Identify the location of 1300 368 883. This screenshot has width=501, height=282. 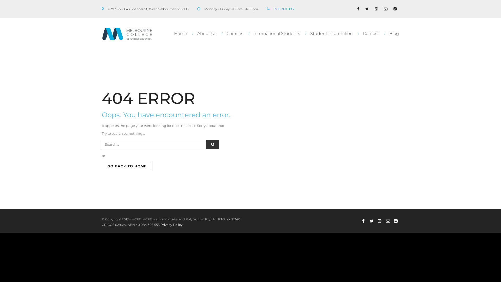
(284, 9).